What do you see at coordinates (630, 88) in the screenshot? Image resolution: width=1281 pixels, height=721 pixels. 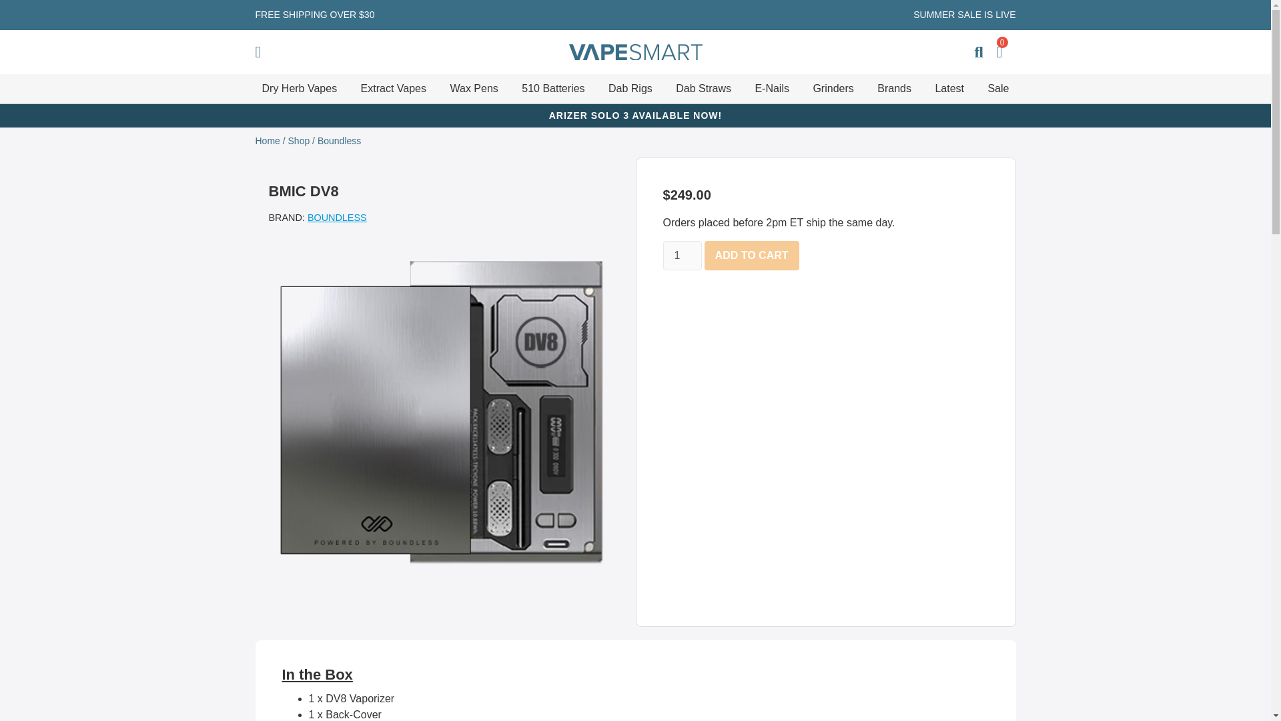 I see `Dab Rigs` at bounding box center [630, 88].